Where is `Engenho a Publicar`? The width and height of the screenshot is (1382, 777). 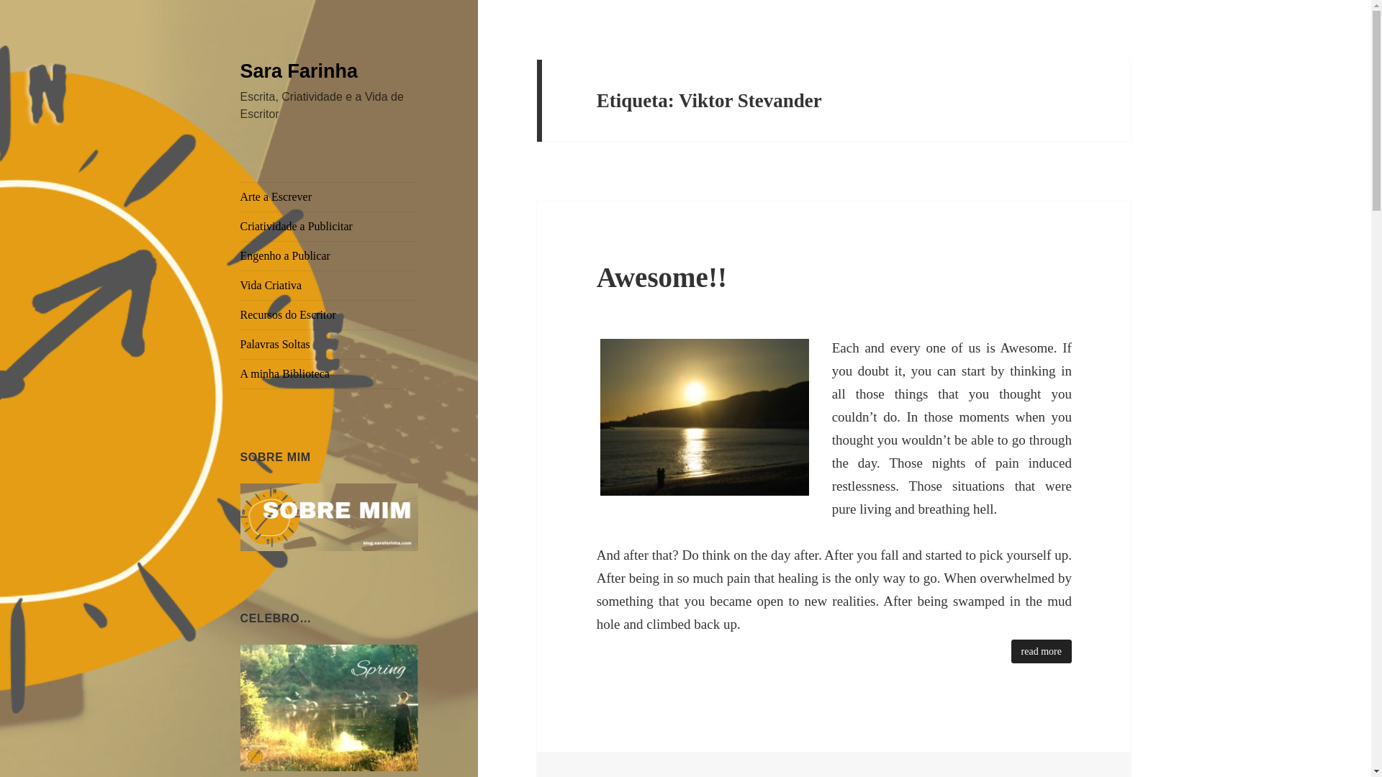
Engenho a Publicar is located at coordinates (330, 255).